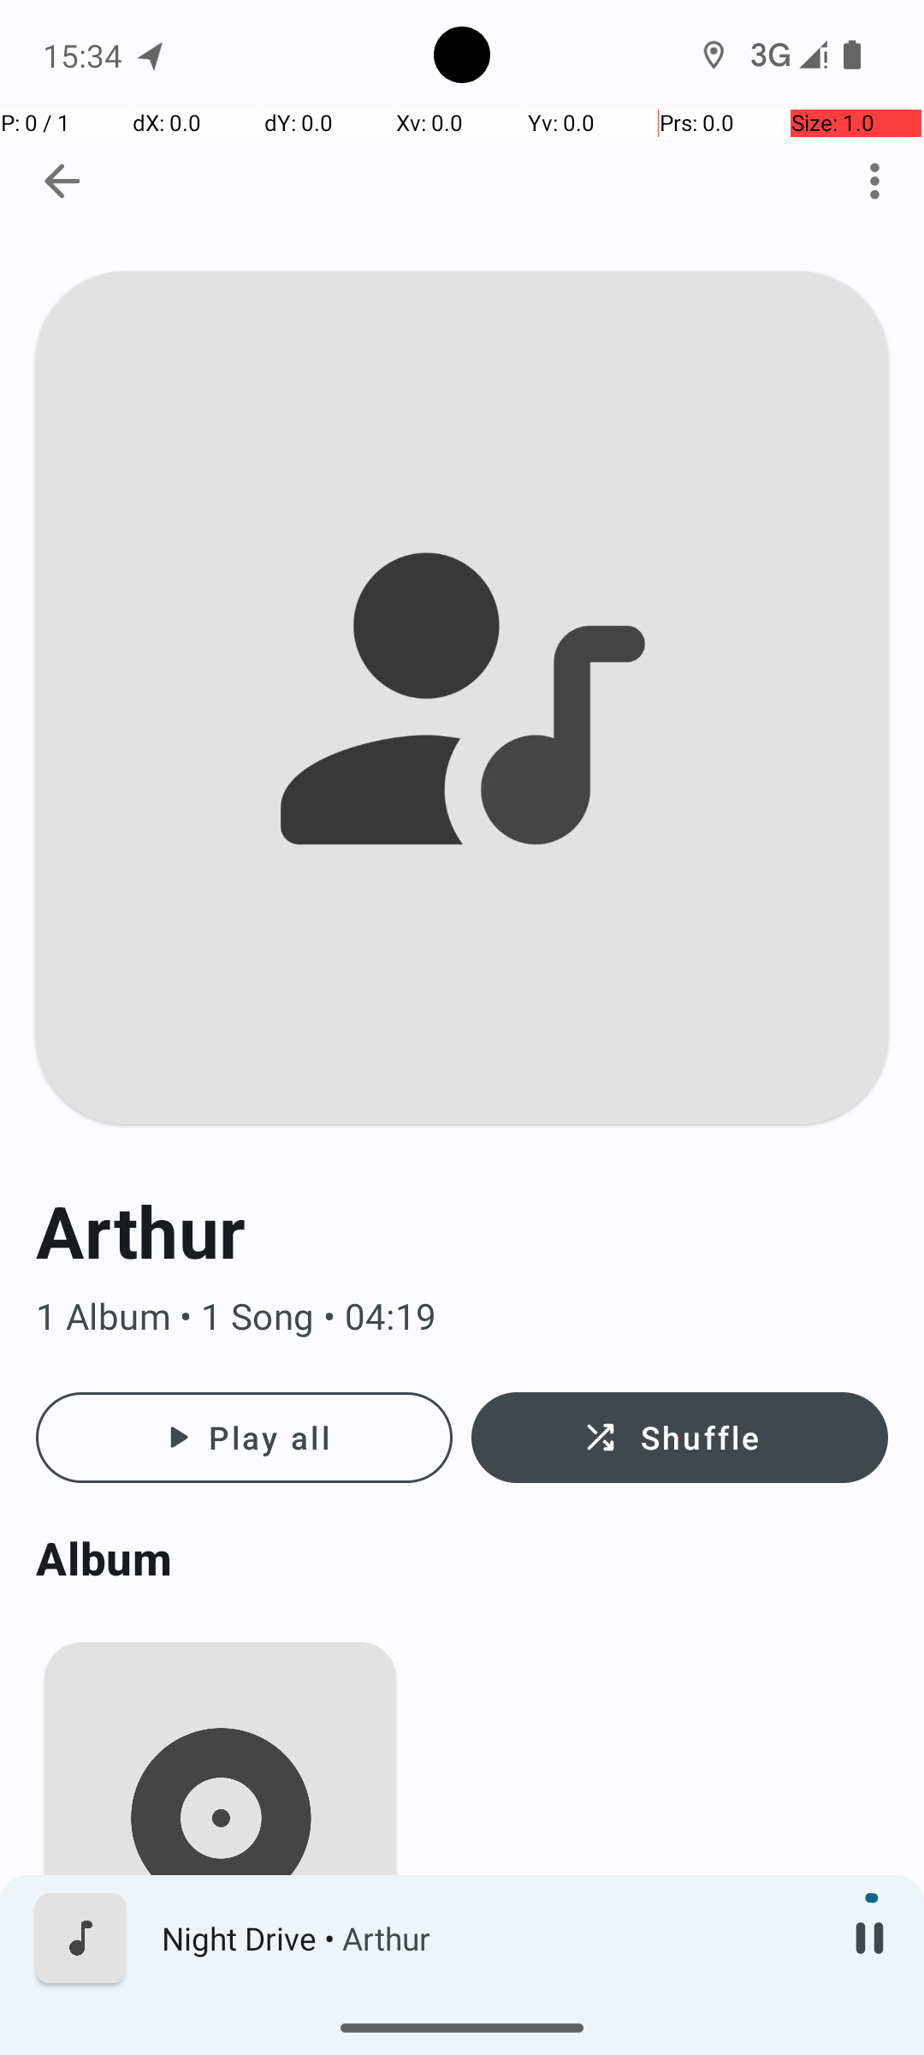  I want to click on 1 Album • 1 Song • 04:19, so click(462, 1317).